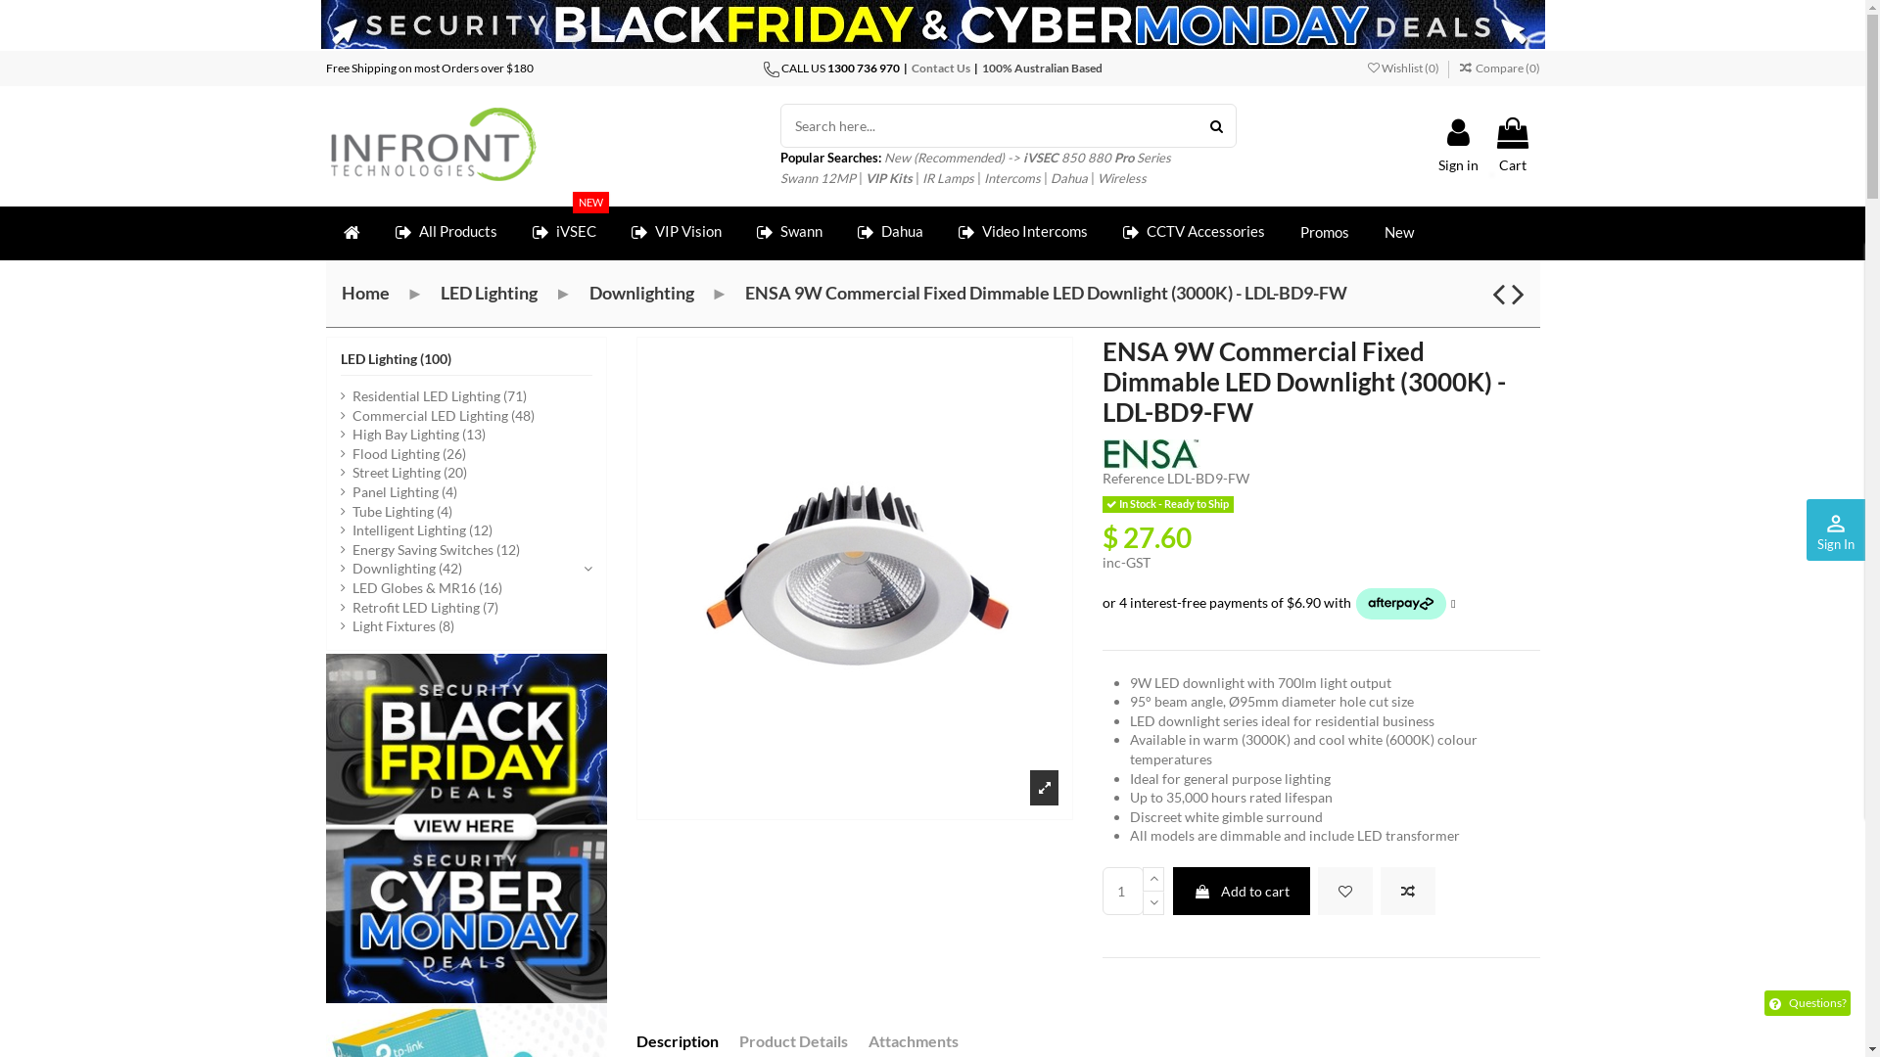 The image size is (1880, 1057). What do you see at coordinates (564, 233) in the screenshot?
I see `iVSEC
NEW` at bounding box center [564, 233].